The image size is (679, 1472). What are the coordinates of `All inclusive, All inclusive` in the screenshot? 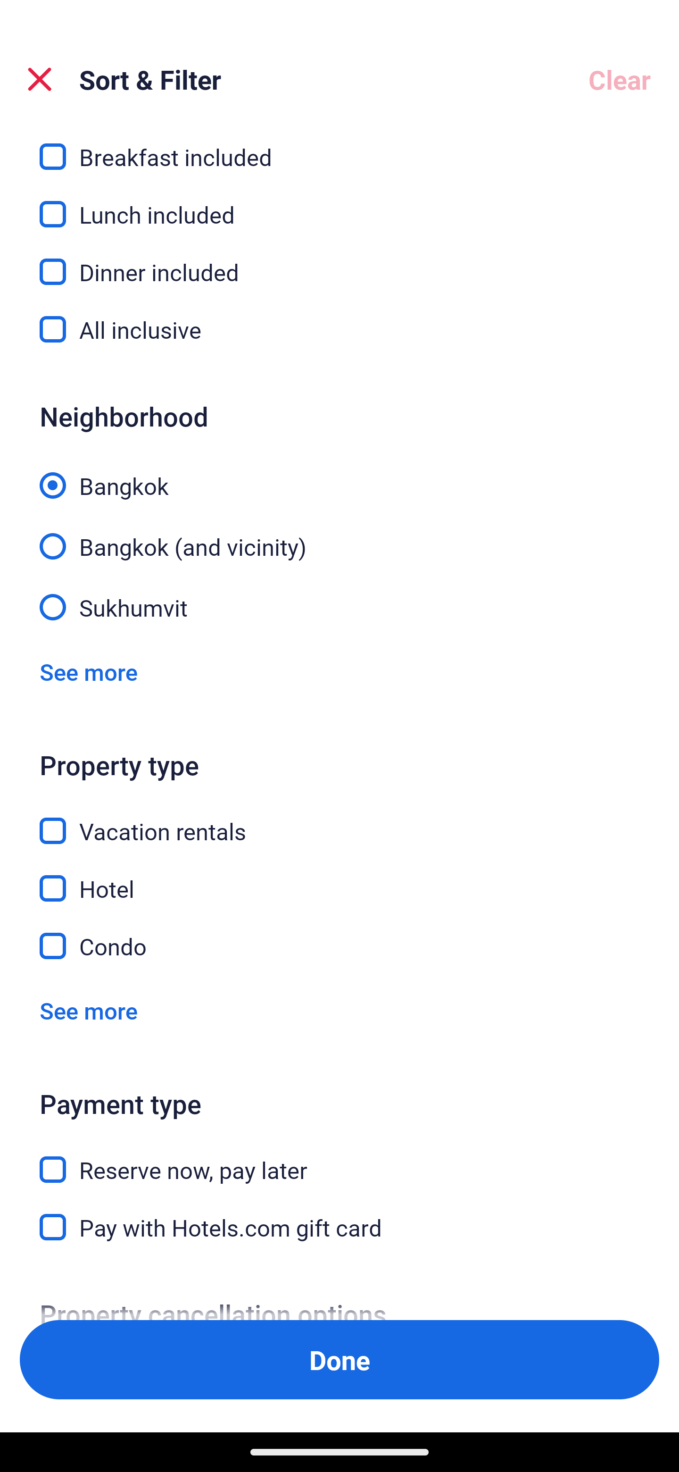 It's located at (339, 329).